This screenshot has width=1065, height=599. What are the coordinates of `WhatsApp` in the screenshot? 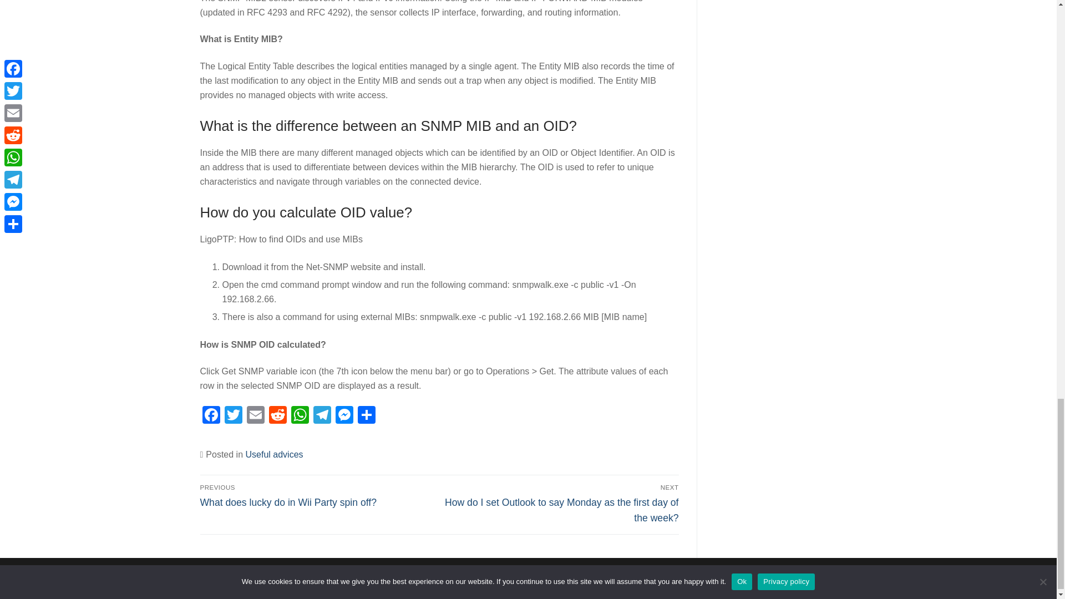 It's located at (300, 416).